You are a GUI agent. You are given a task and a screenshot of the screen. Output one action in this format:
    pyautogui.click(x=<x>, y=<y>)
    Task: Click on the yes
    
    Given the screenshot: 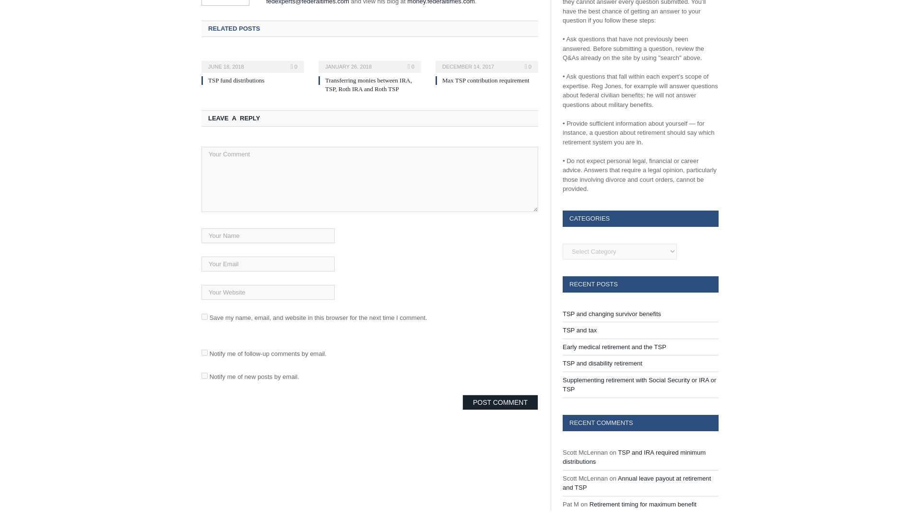 What is the action you would take?
    pyautogui.click(x=204, y=317)
    